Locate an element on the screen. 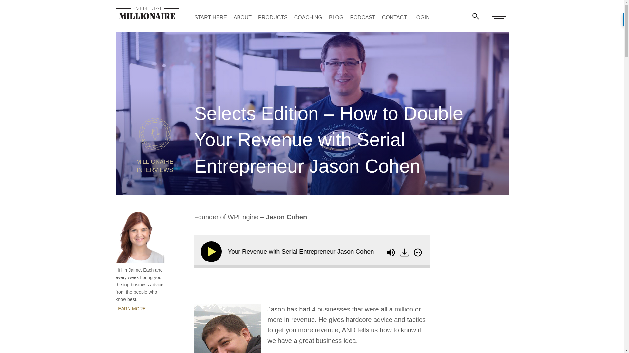 The width and height of the screenshot is (629, 353). ABOUT is located at coordinates (242, 17).